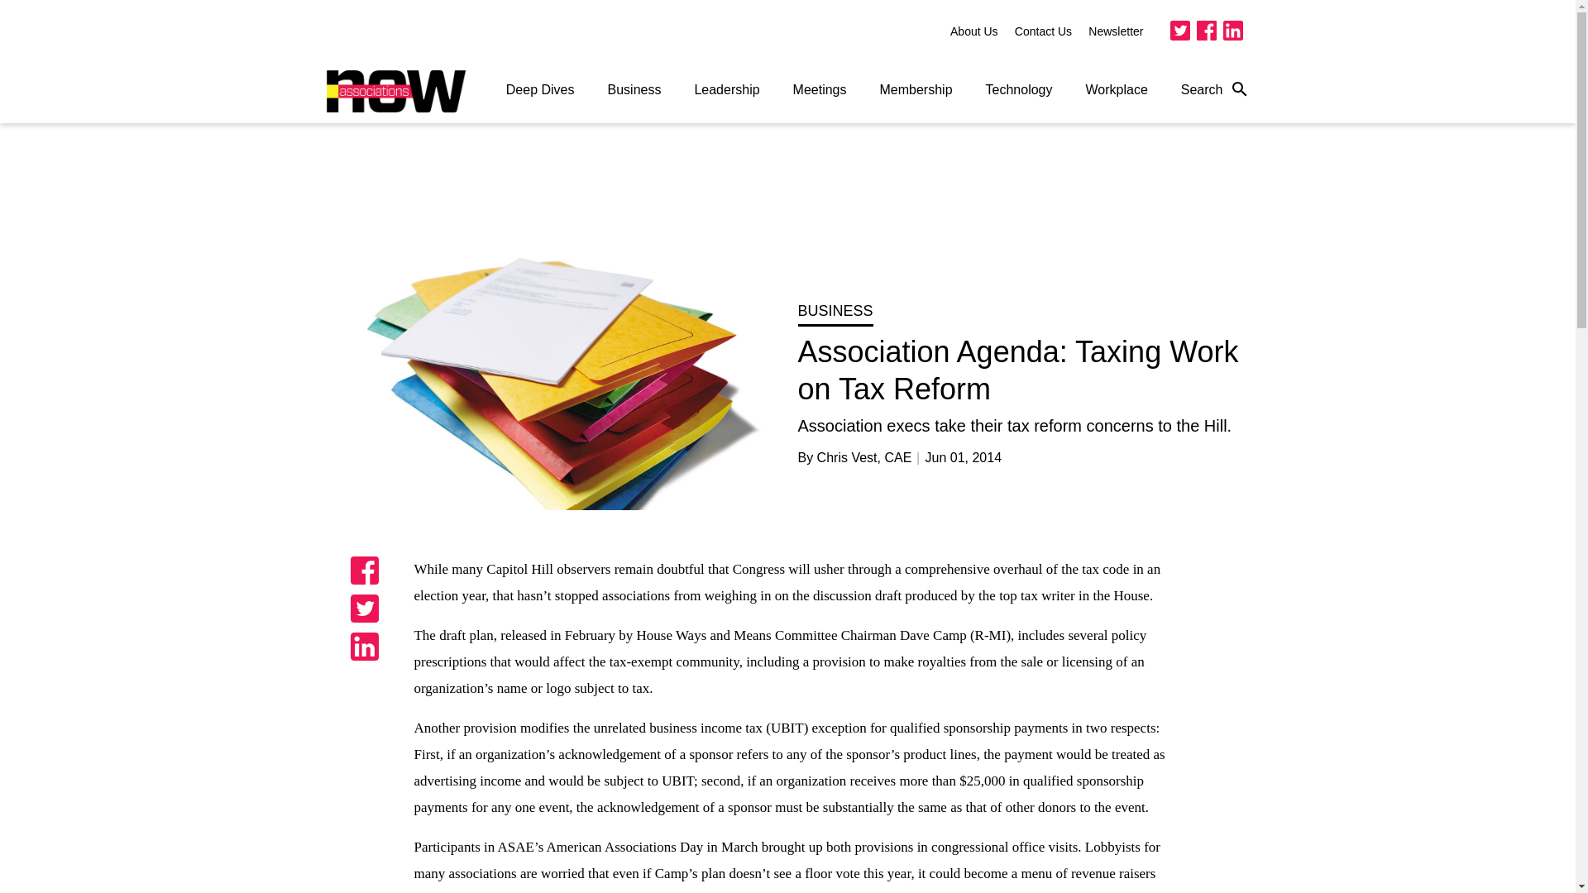 The height and width of the screenshot is (893, 1588). I want to click on Twitter, so click(1179, 30).